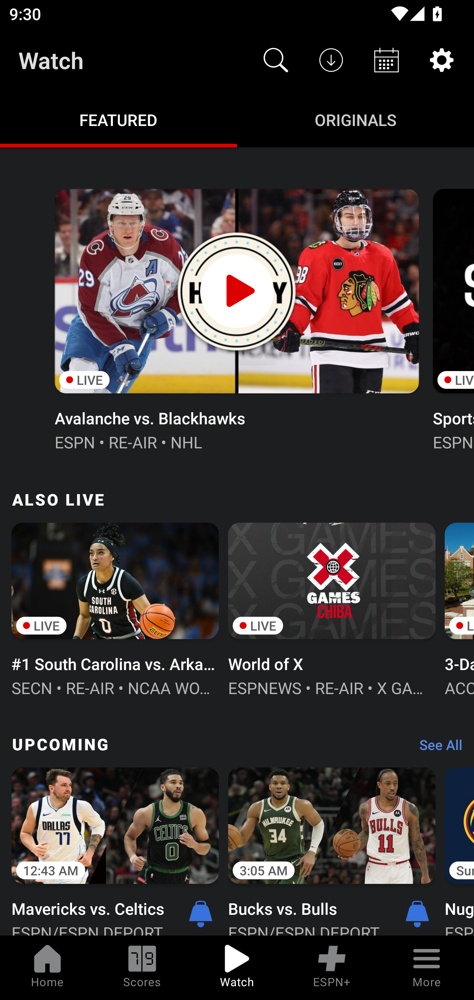  I want to click on See All, so click(436, 748).